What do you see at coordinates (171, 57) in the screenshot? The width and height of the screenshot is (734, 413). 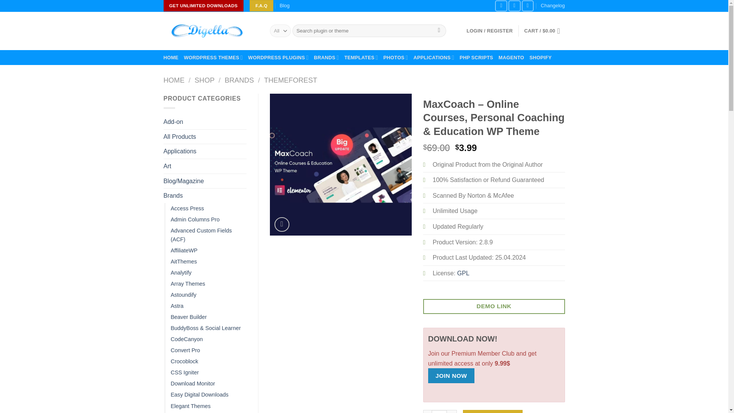 I see `HOME` at bounding box center [171, 57].